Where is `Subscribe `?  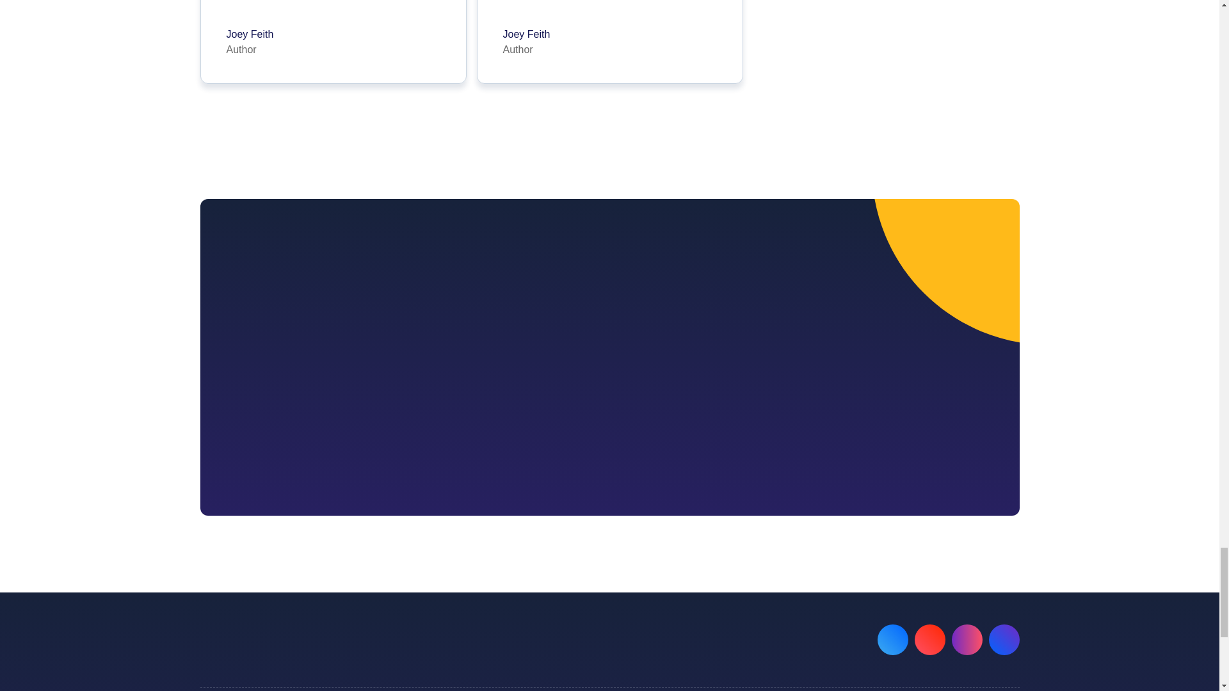 Subscribe  is located at coordinates (333, 35).